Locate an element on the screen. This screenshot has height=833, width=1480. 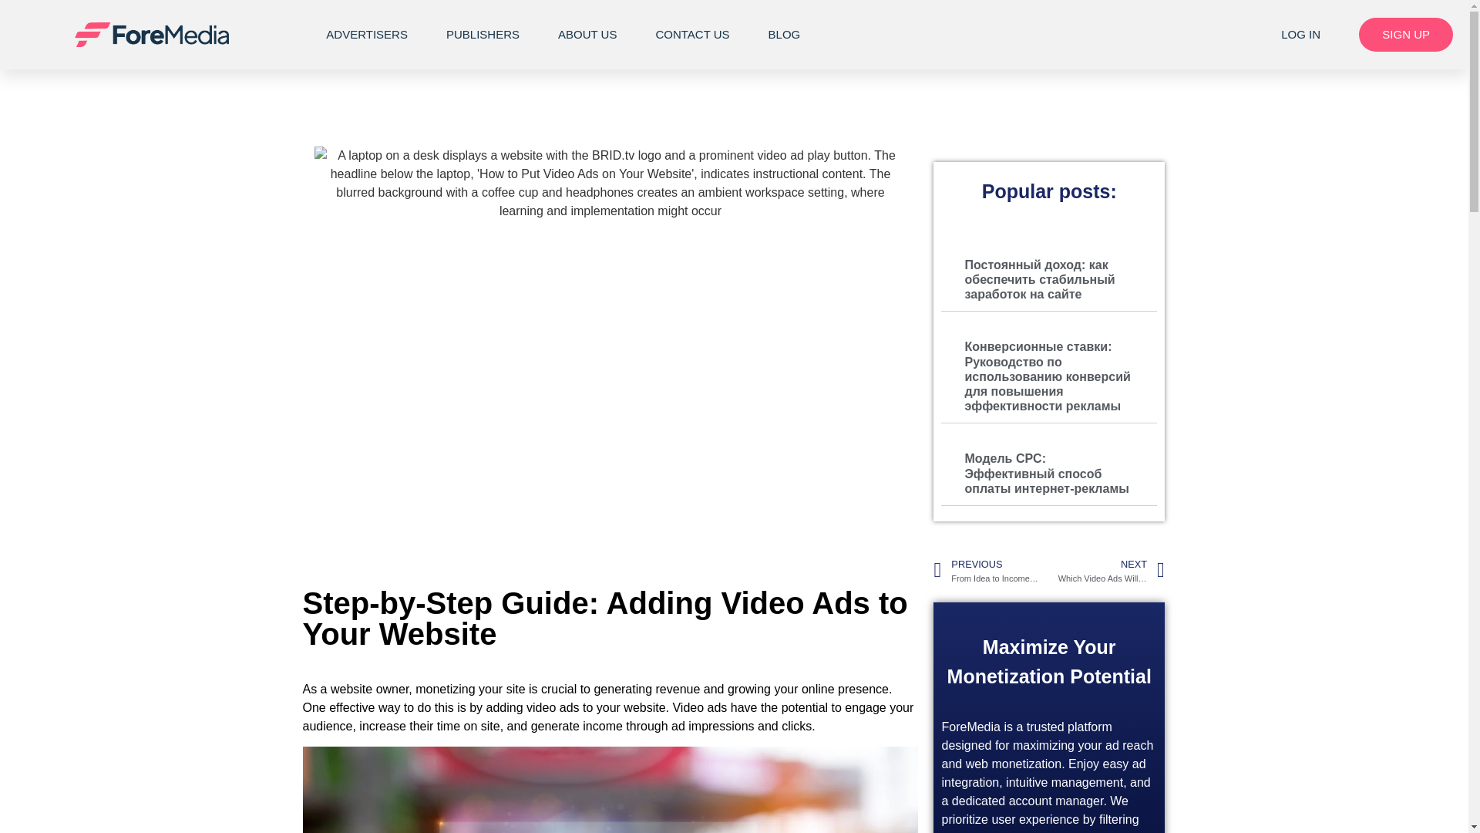
ADVERTISERS is located at coordinates (367, 34).